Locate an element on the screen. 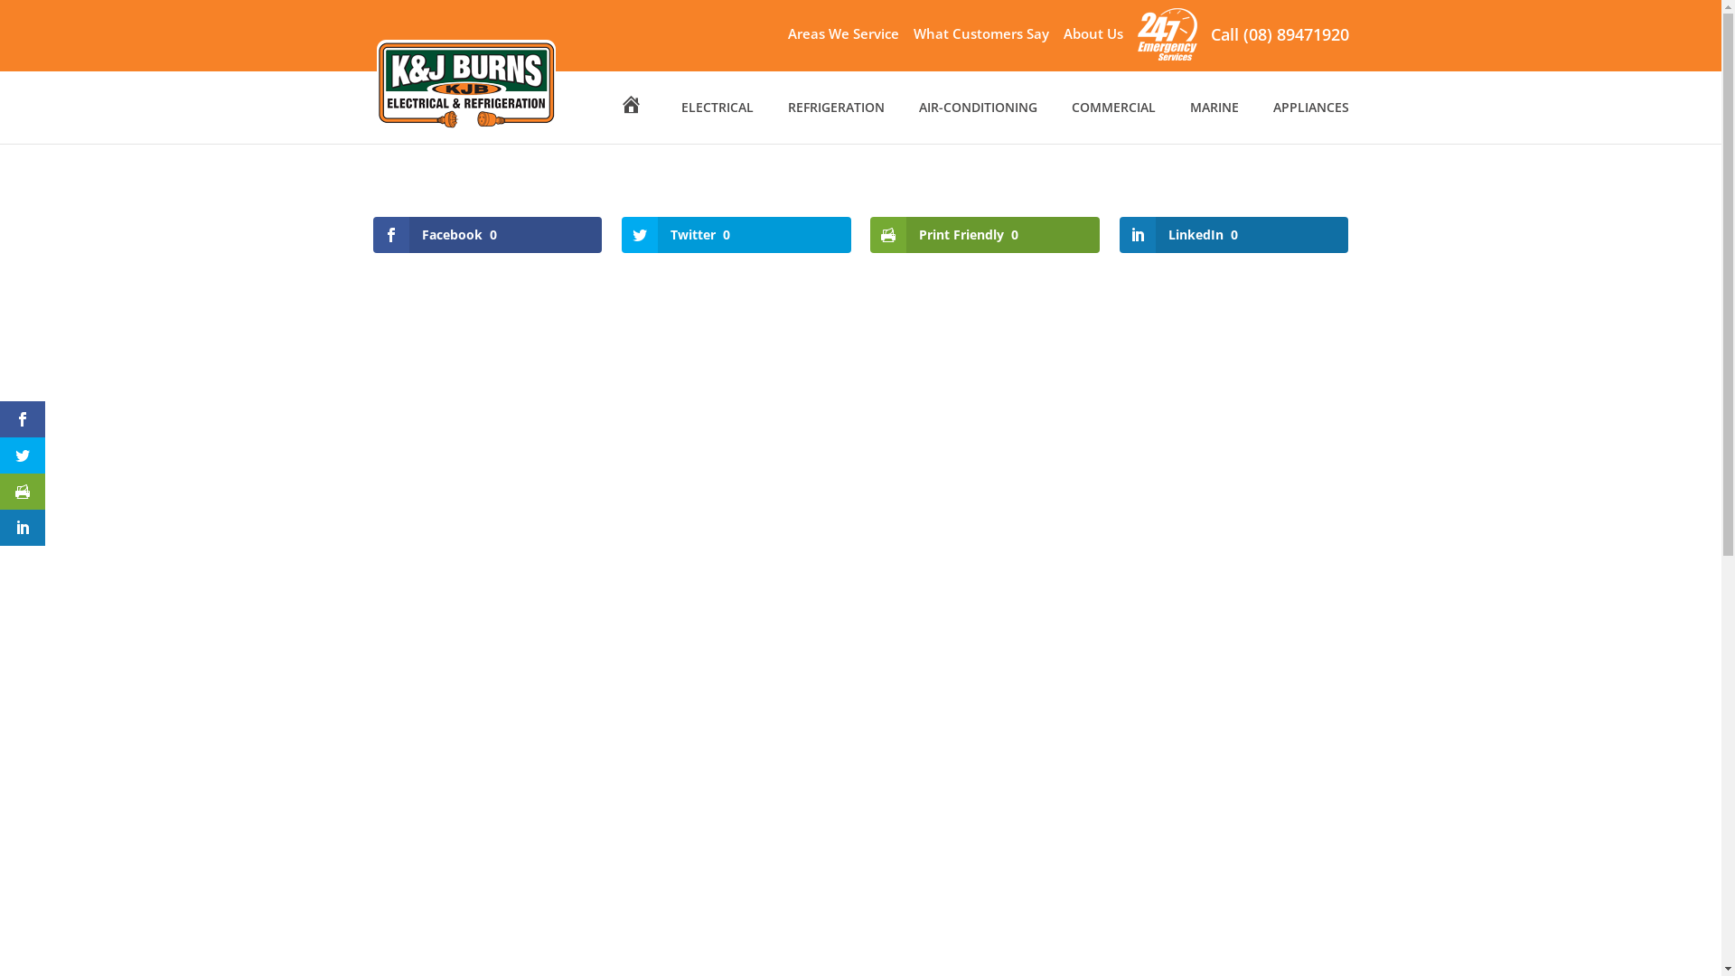 This screenshot has height=976, width=1735. AIR-CONDITIONING is located at coordinates (978, 123).